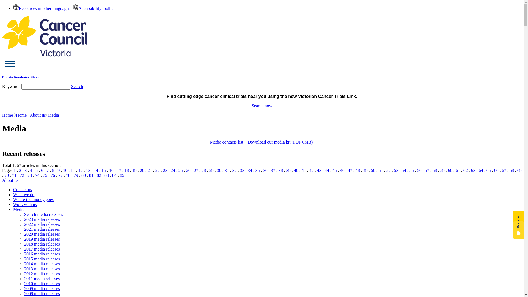  What do you see at coordinates (25, 205) in the screenshot?
I see `Work with us` at bounding box center [25, 205].